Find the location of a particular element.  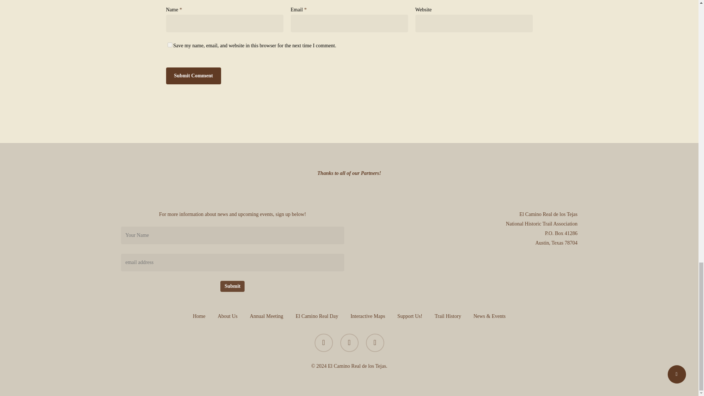

Submit Comment is located at coordinates (193, 76).